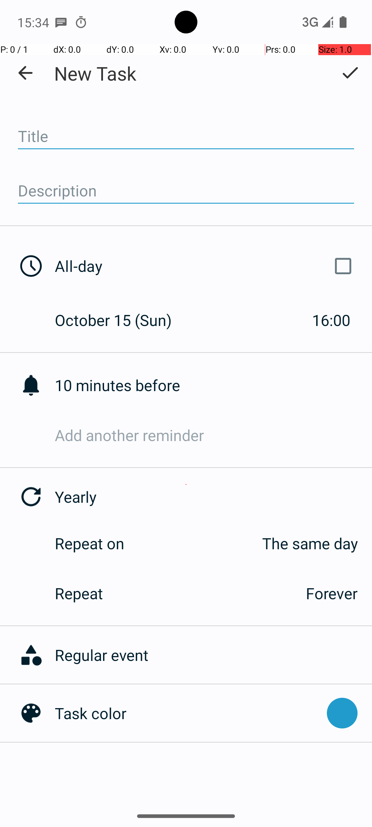  Describe the element at coordinates (214, 497) in the screenshot. I see `Yearly` at that location.